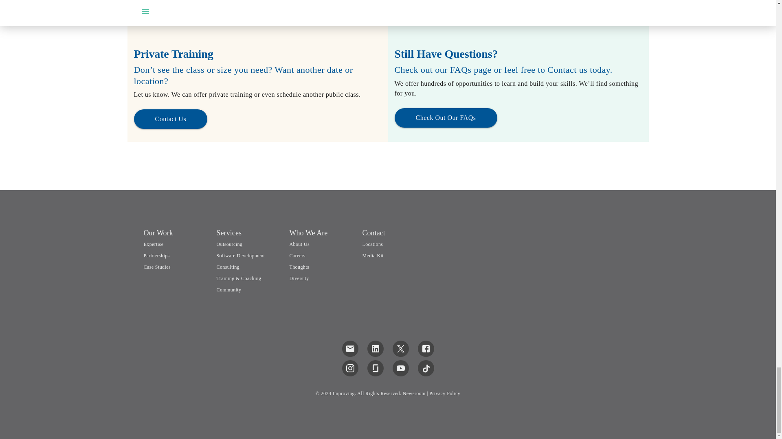 The image size is (782, 439). Describe the element at coordinates (299, 244) in the screenshot. I see `About Us` at that location.